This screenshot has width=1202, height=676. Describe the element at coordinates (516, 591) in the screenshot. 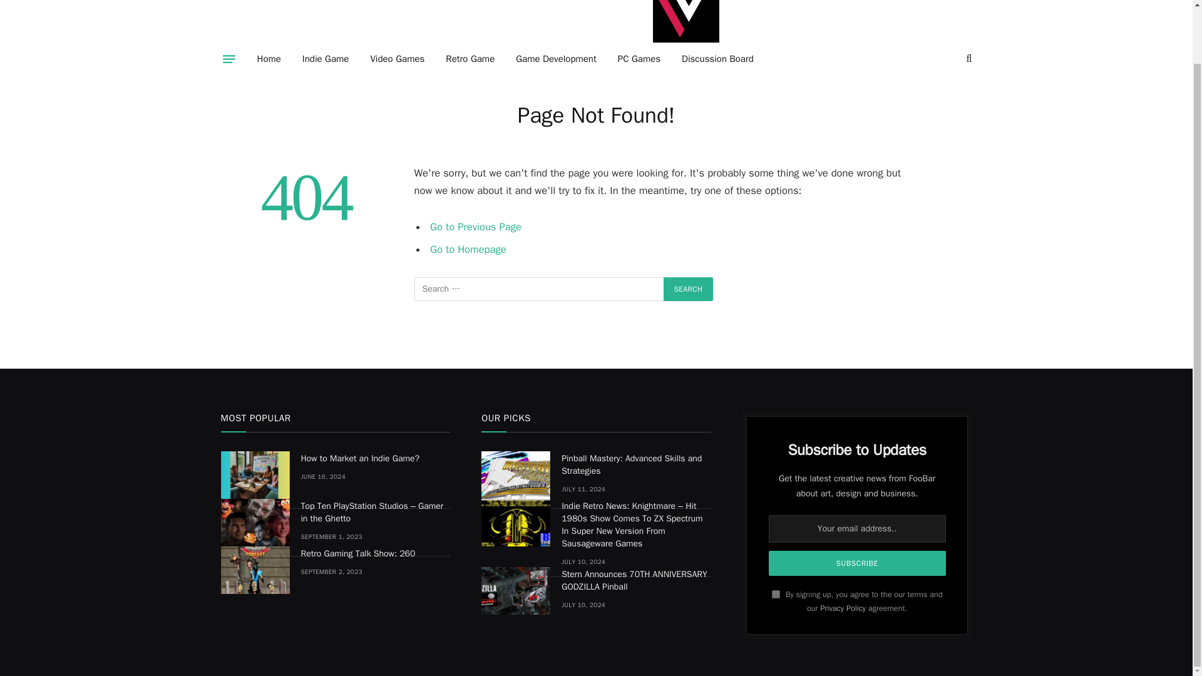

I see `Stern Announces 70TH ANNIVERSARY GODZILLA Pinball` at that location.